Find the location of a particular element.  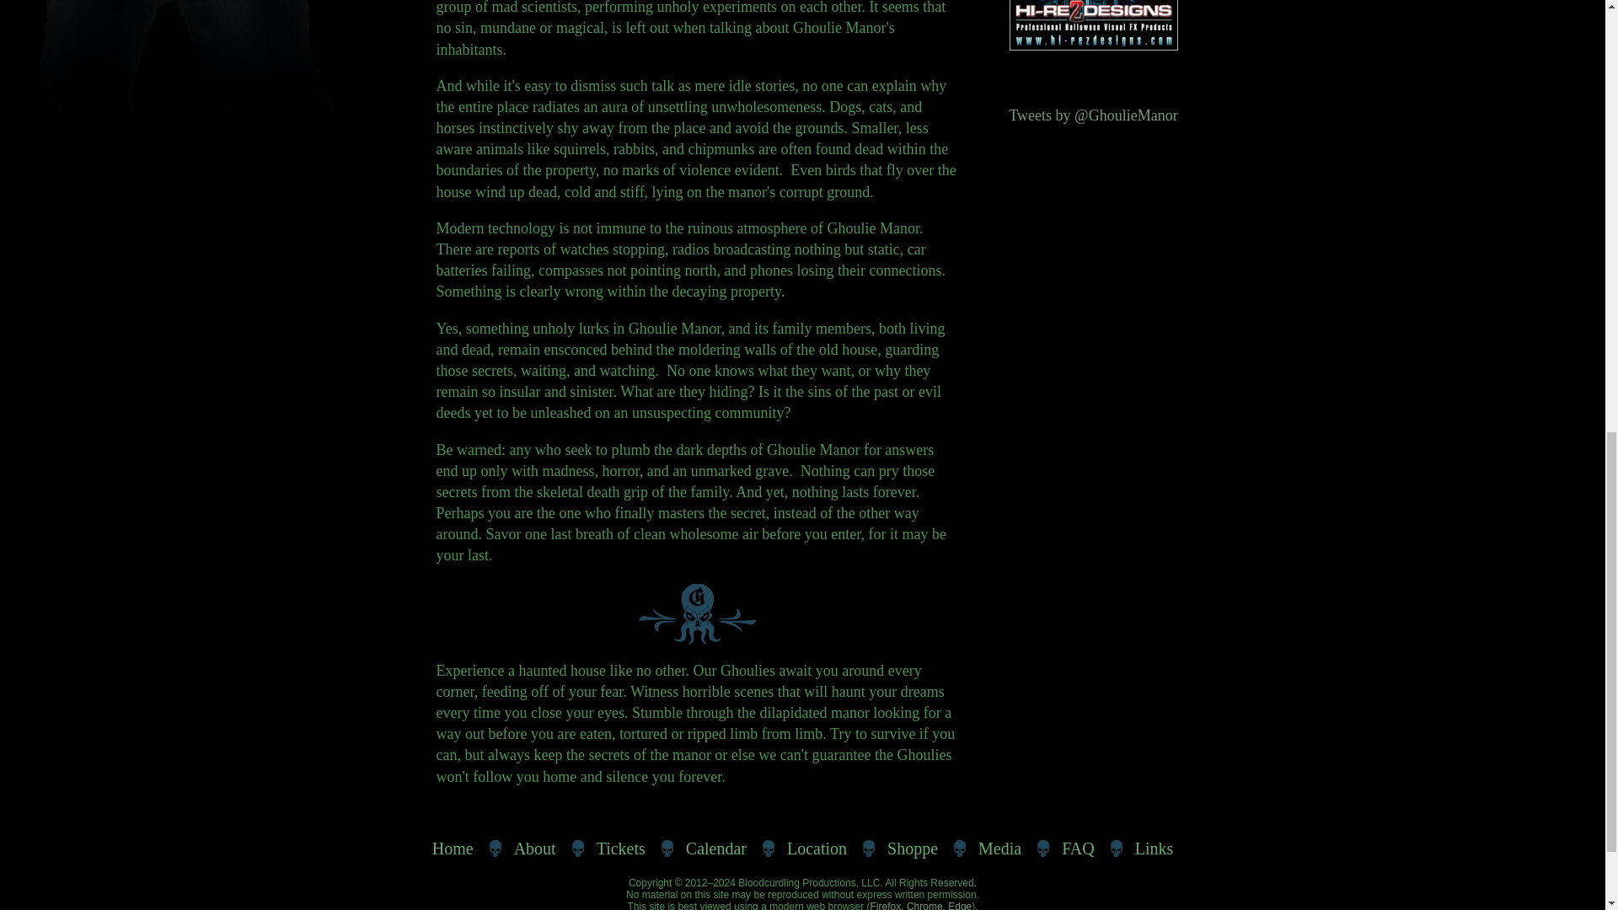

Firefox is located at coordinates (885, 905).